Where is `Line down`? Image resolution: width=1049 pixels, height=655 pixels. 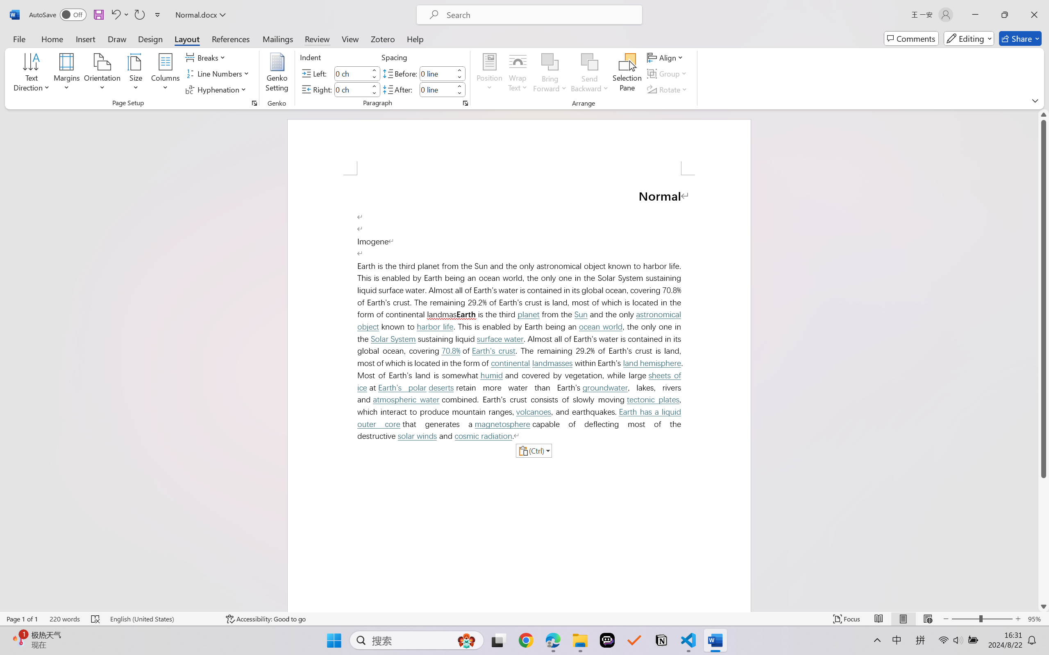
Line down is located at coordinates (1044, 606).